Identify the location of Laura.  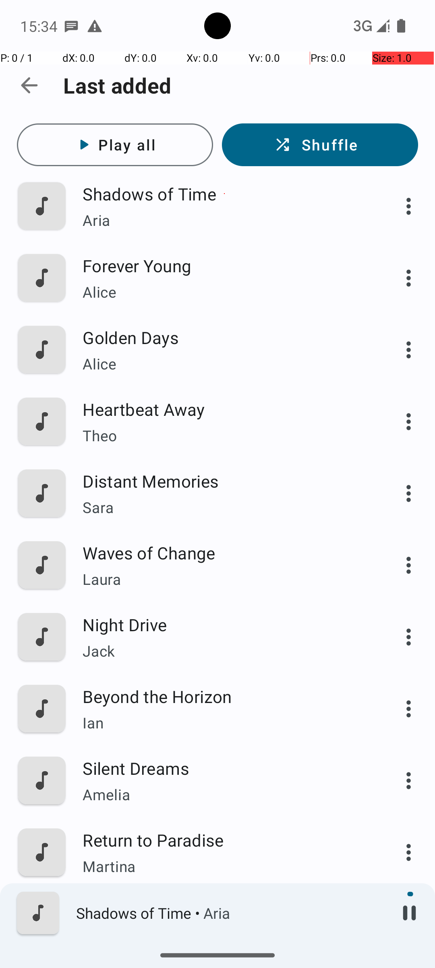
(224, 579).